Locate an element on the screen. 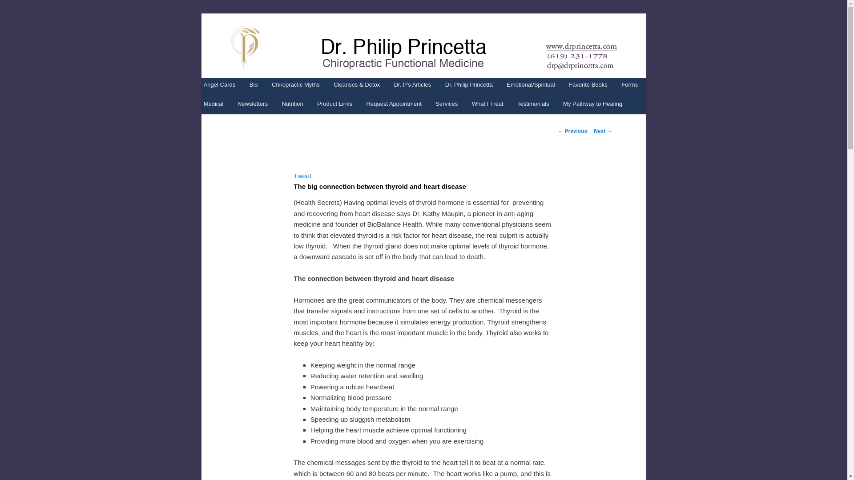 Image resolution: width=854 pixels, height=480 pixels. Services is located at coordinates (447, 103).